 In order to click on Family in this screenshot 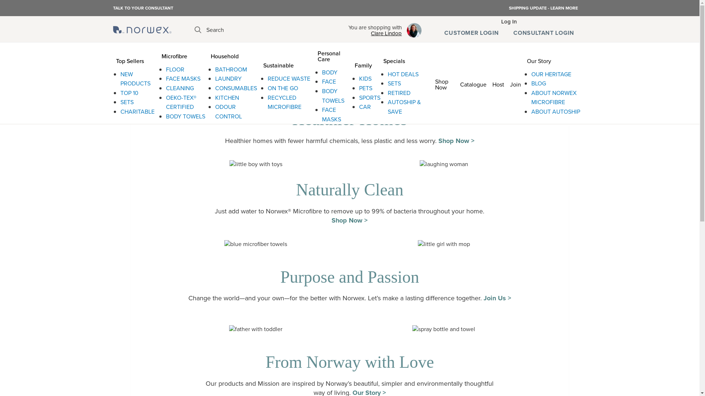, I will do `click(366, 65)`.